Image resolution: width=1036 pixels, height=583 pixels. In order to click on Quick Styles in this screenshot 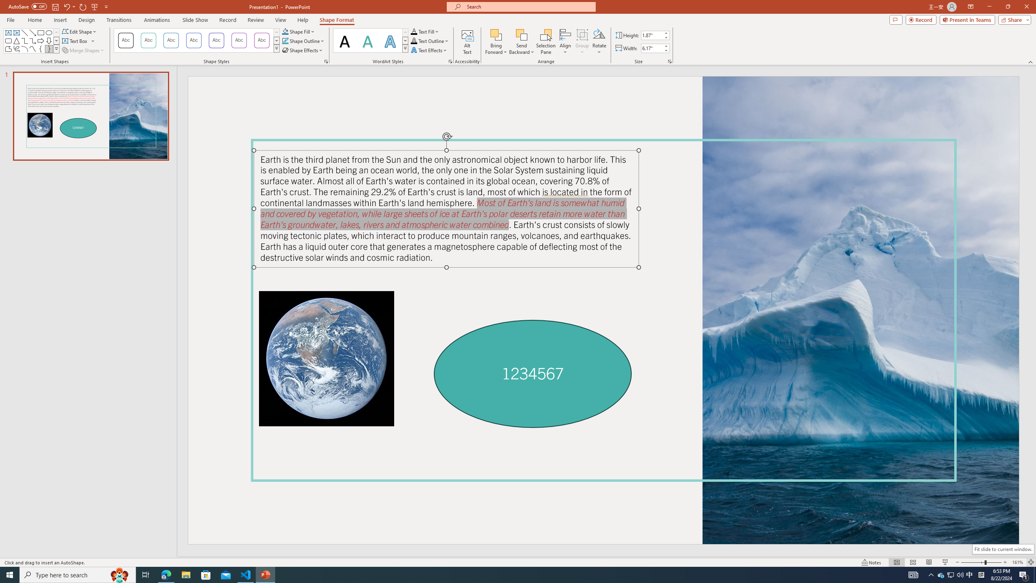, I will do `click(405, 48)`.